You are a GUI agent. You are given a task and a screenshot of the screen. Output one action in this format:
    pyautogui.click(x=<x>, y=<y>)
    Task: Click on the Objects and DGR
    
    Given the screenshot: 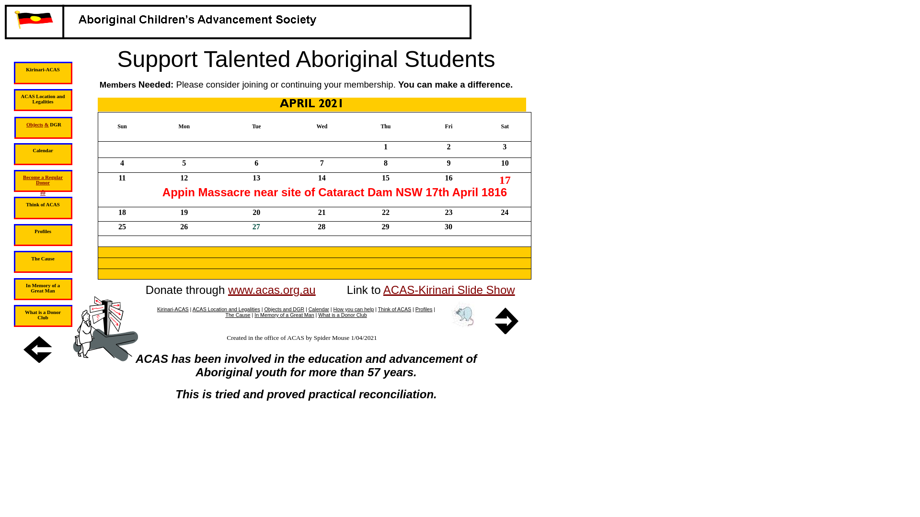 What is the action you would take?
    pyautogui.click(x=284, y=309)
    